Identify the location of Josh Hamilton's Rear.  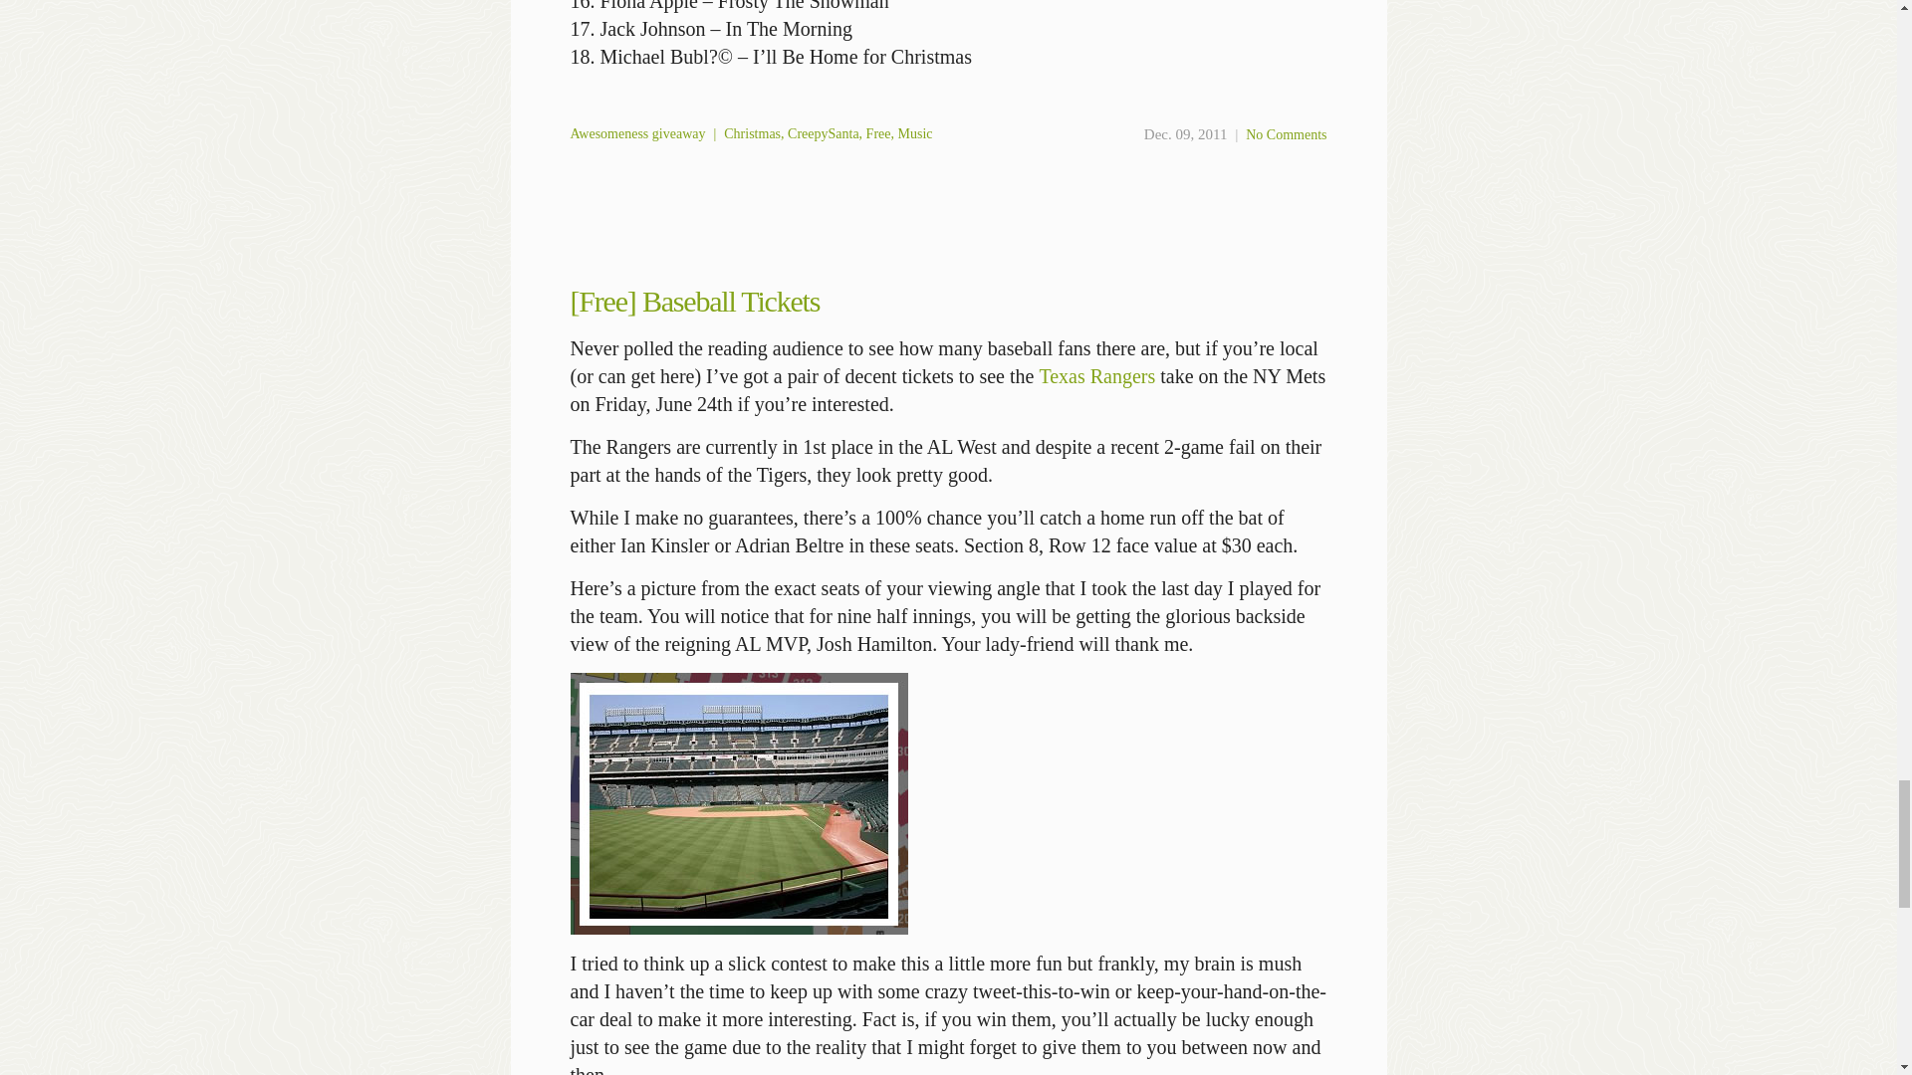
(738, 803).